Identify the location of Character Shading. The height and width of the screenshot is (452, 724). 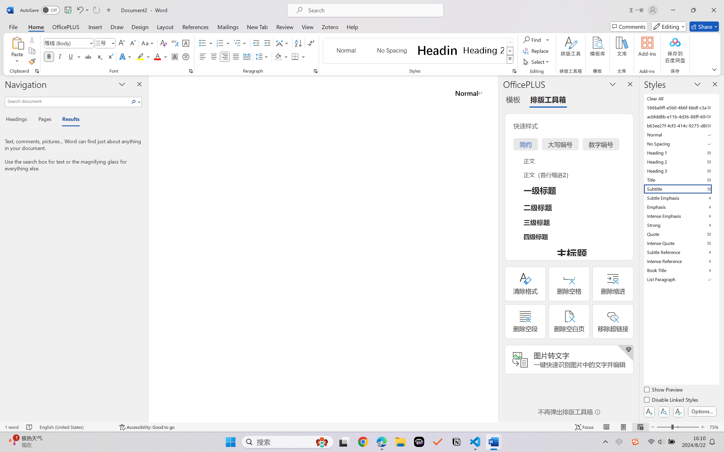
(174, 56).